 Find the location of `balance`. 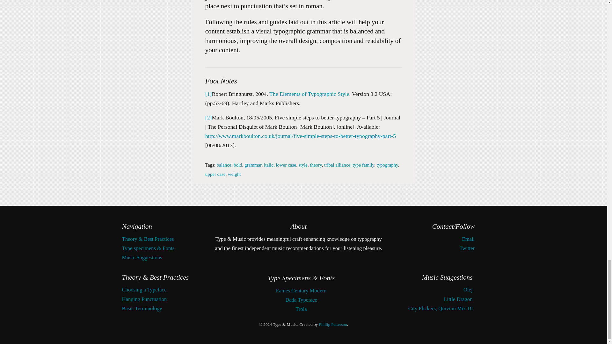

balance is located at coordinates (224, 165).